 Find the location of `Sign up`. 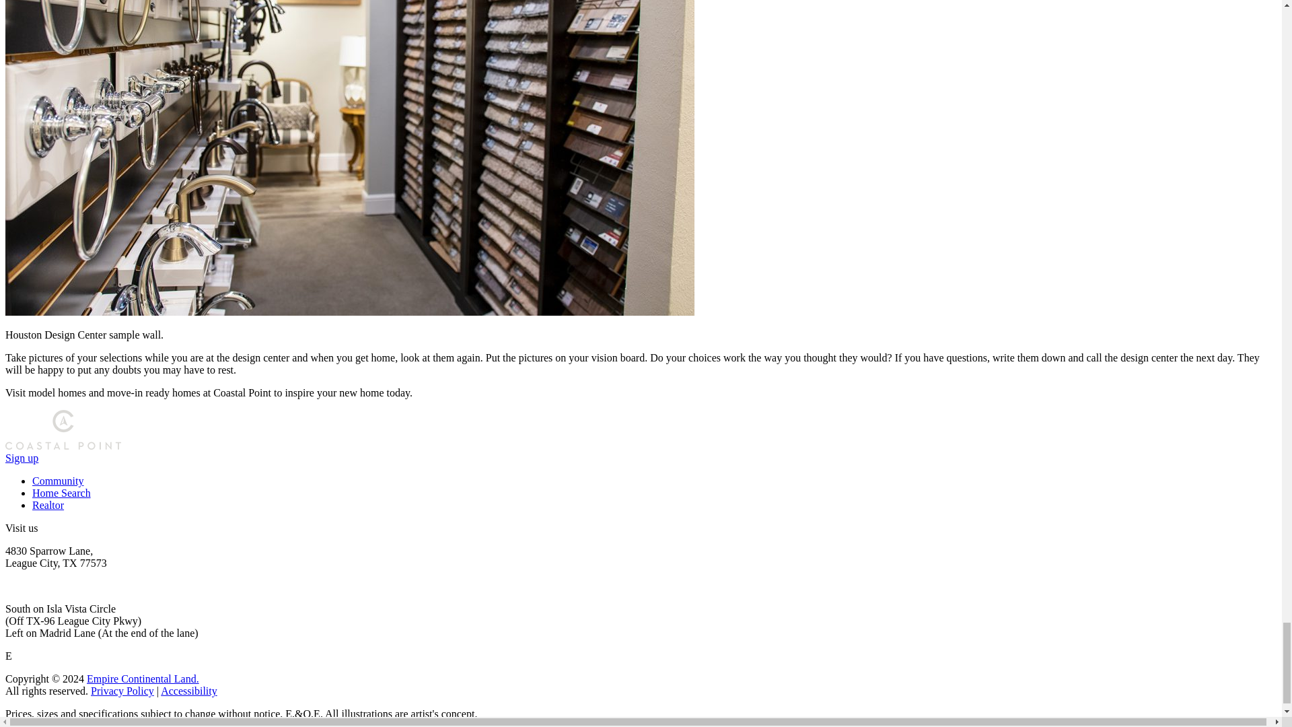

Sign up is located at coordinates (22, 458).